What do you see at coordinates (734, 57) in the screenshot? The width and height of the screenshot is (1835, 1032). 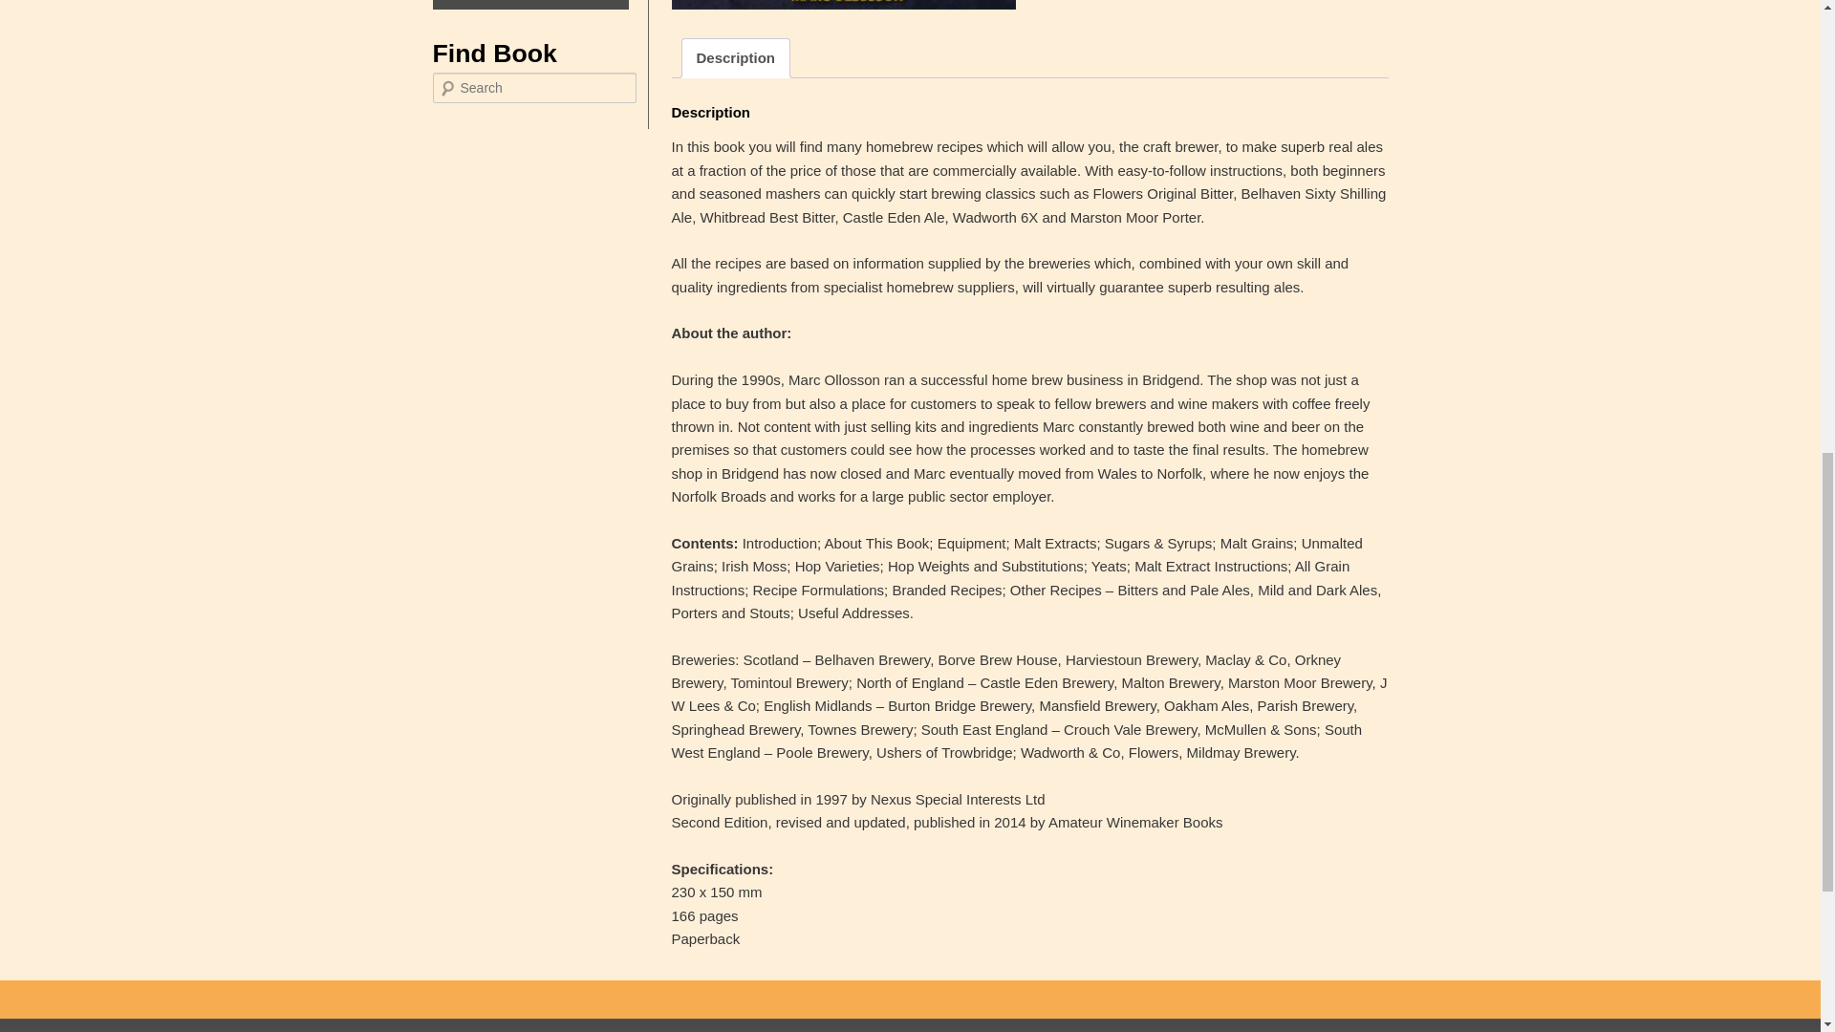 I see `Description` at bounding box center [734, 57].